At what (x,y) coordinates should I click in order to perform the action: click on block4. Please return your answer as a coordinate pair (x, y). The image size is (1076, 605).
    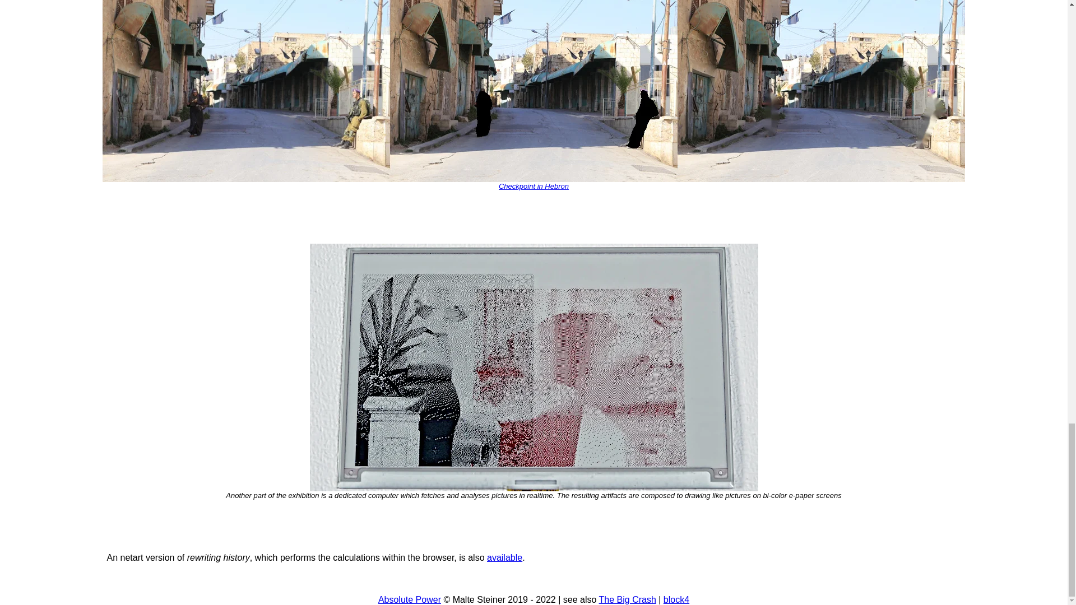
    Looking at the image, I should click on (676, 599).